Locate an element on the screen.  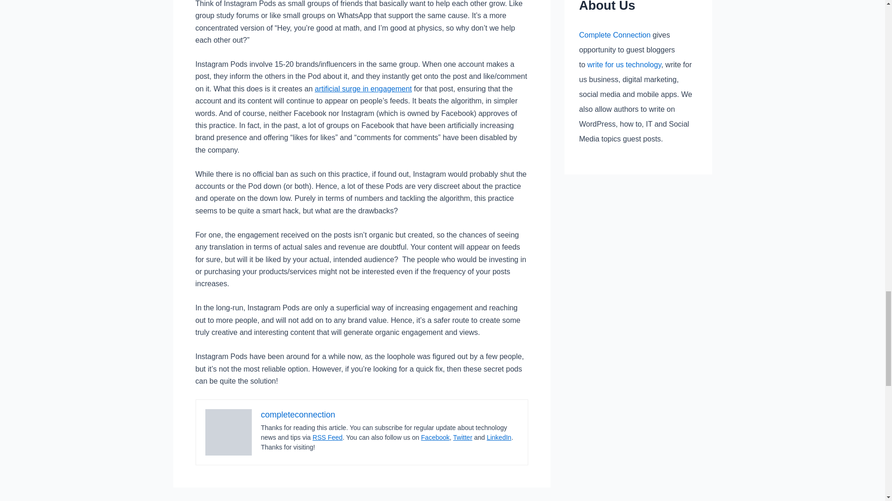
LinkedIn is located at coordinates (499, 437).